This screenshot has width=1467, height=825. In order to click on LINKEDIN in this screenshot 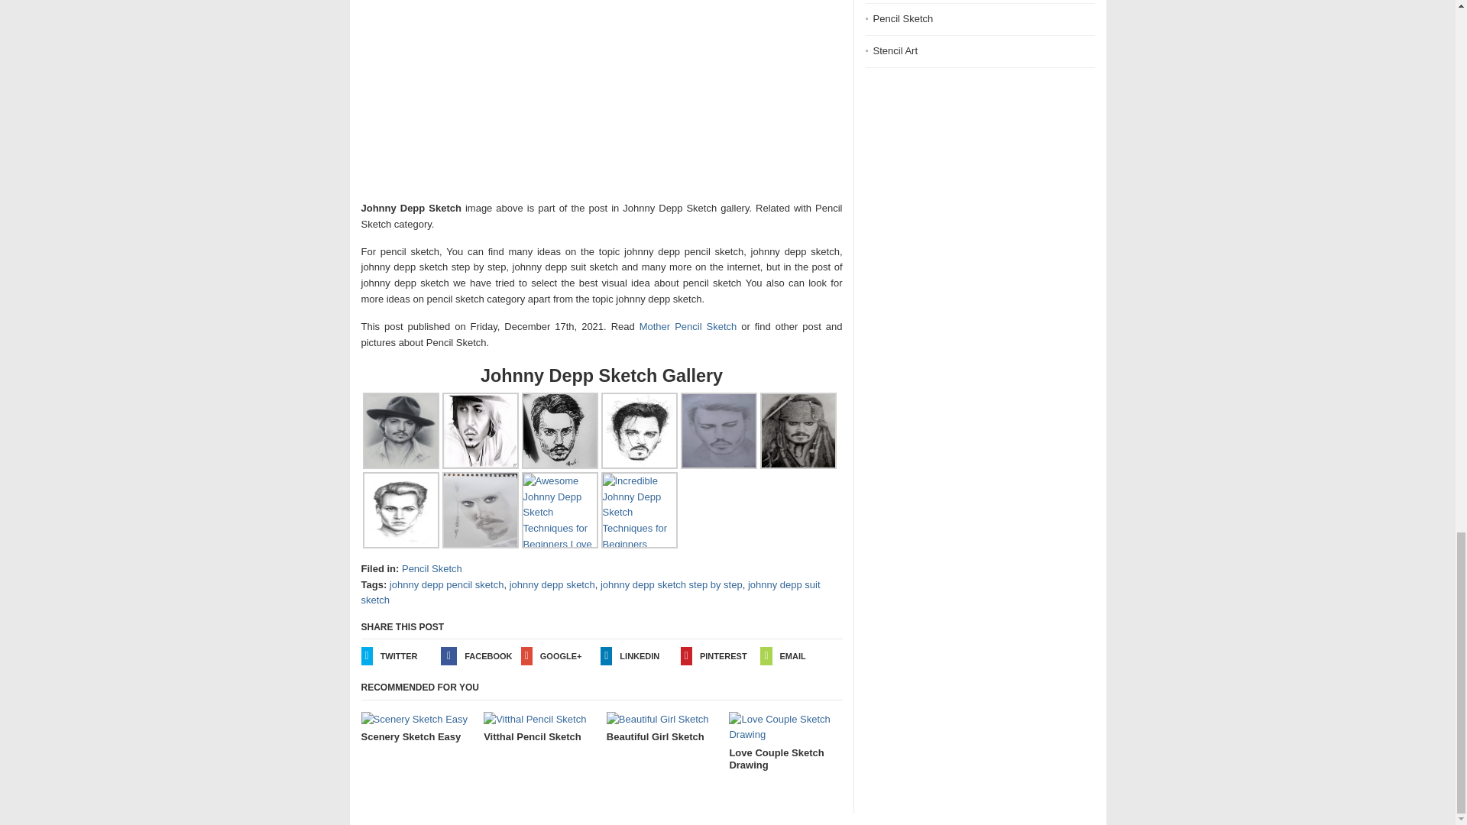, I will do `click(640, 655)`.